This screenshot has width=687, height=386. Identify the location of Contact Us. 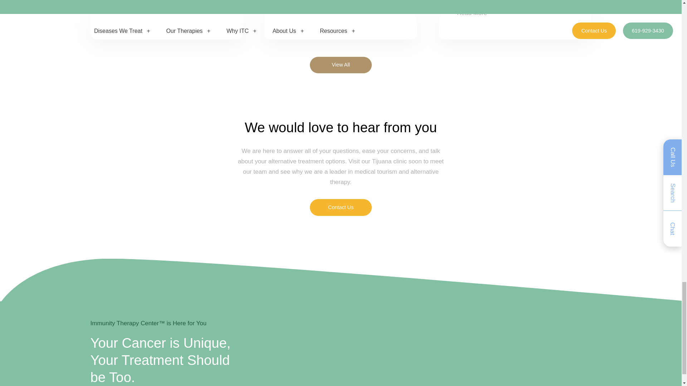
(341, 207).